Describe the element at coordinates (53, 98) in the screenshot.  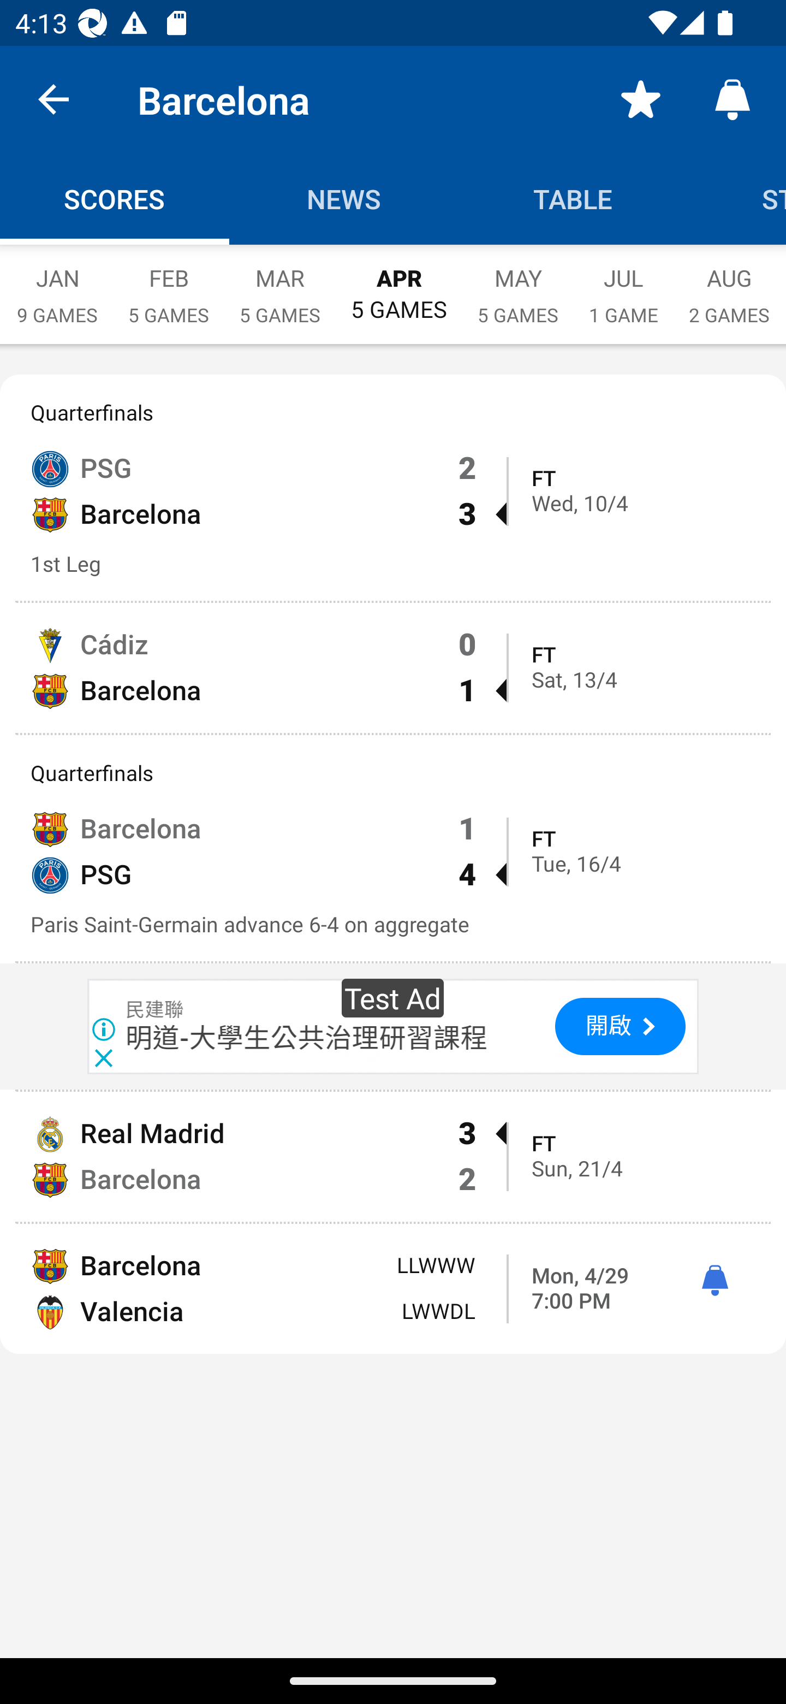
I see `back.button` at that location.